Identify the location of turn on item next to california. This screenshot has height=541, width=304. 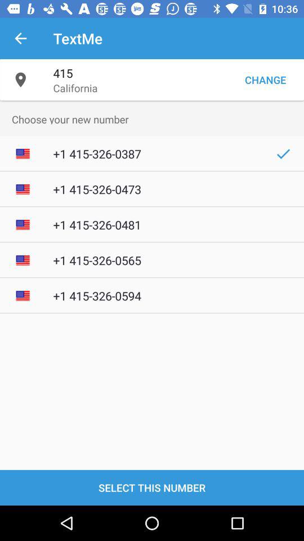
(265, 80).